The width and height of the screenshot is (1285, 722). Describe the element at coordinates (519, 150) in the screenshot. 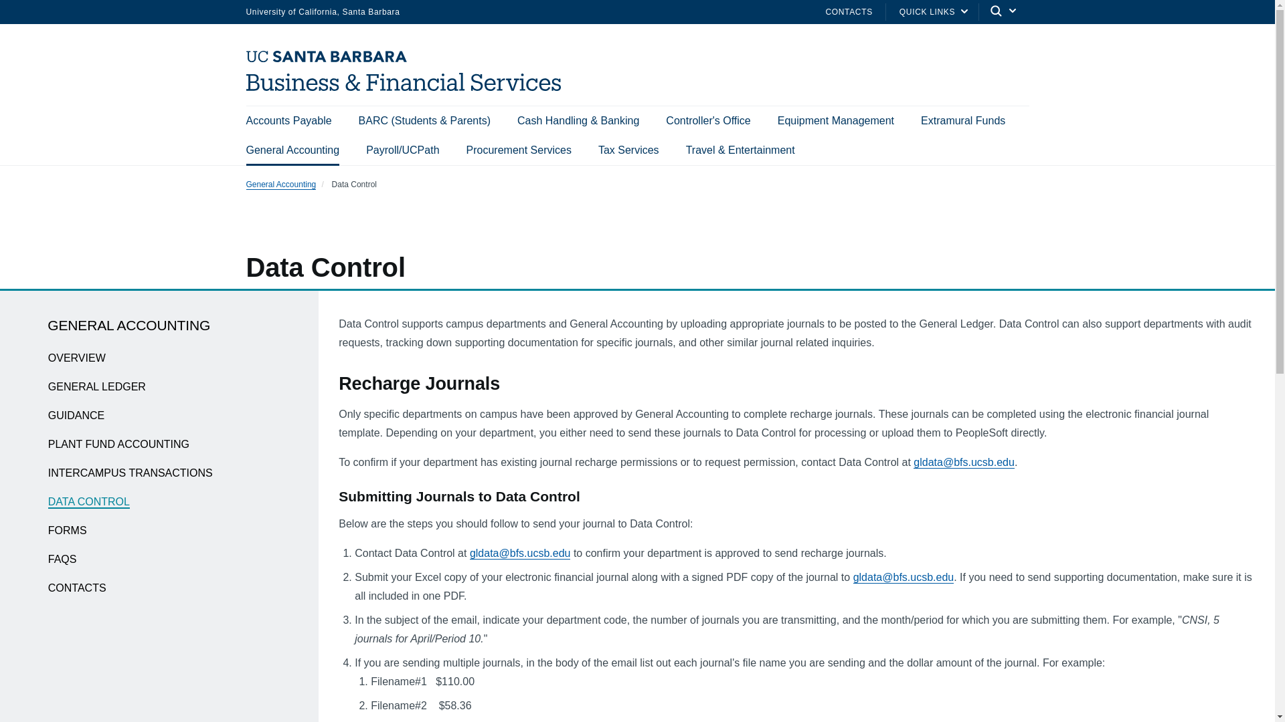

I see `Procurement Services` at that location.